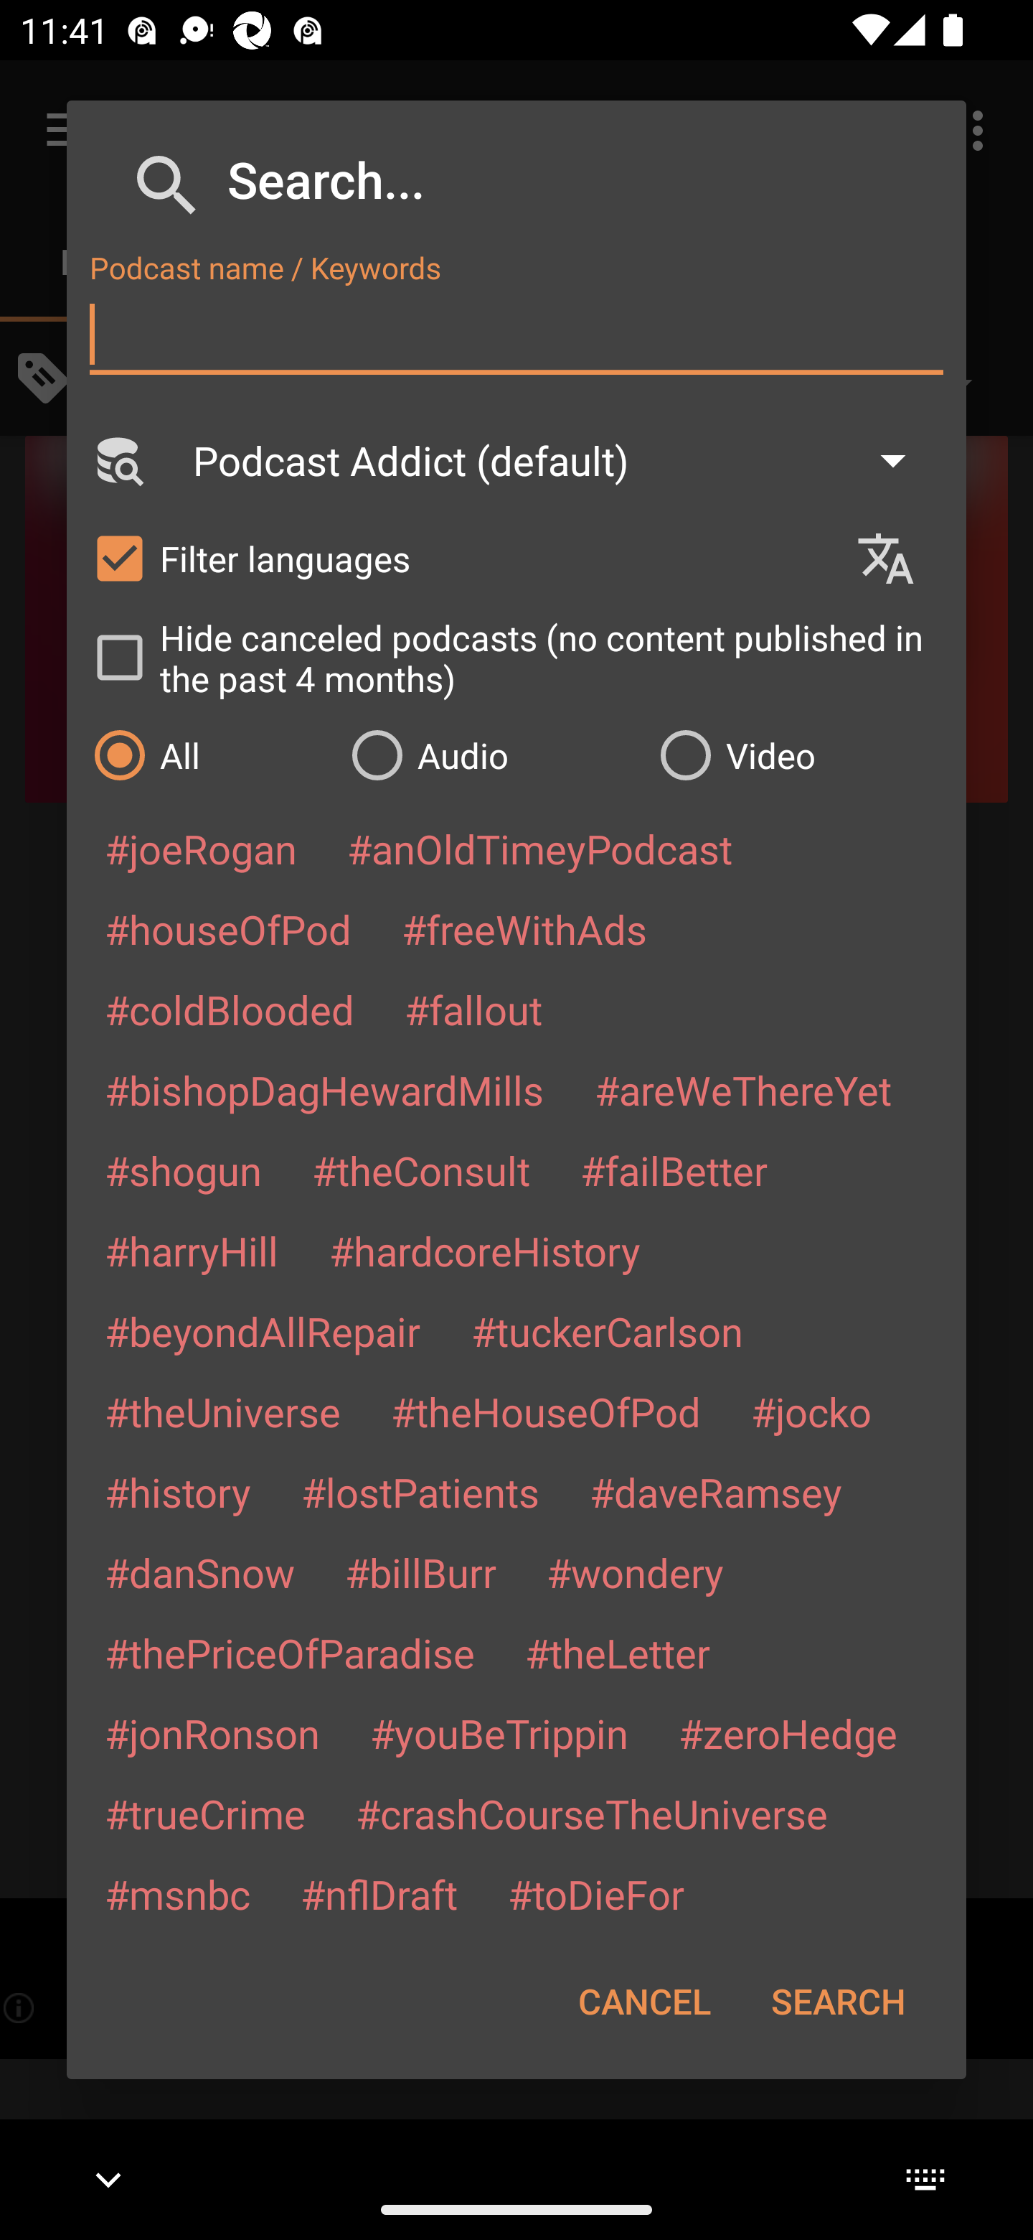 The height and width of the screenshot is (2240, 1033). Describe the element at coordinates (420, 1170) in the screenshot. I see `#theConsult` at that location.